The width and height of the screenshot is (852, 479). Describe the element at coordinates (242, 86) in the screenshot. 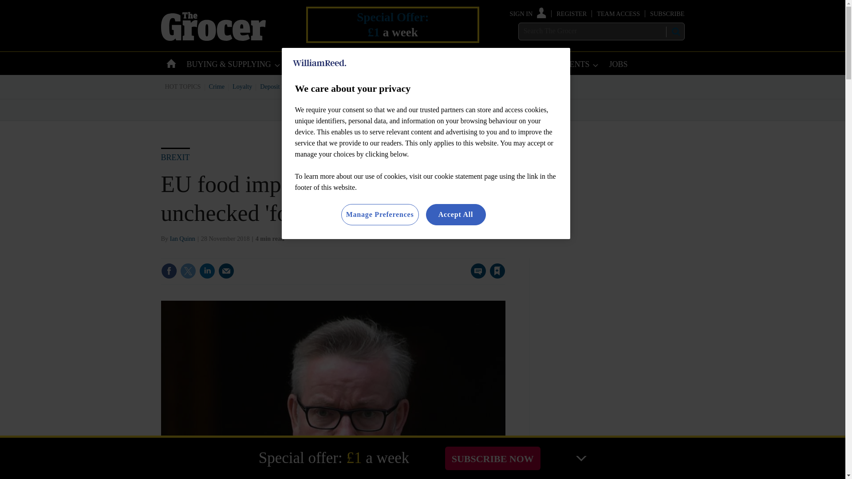

I see `Loyalty` at that location.